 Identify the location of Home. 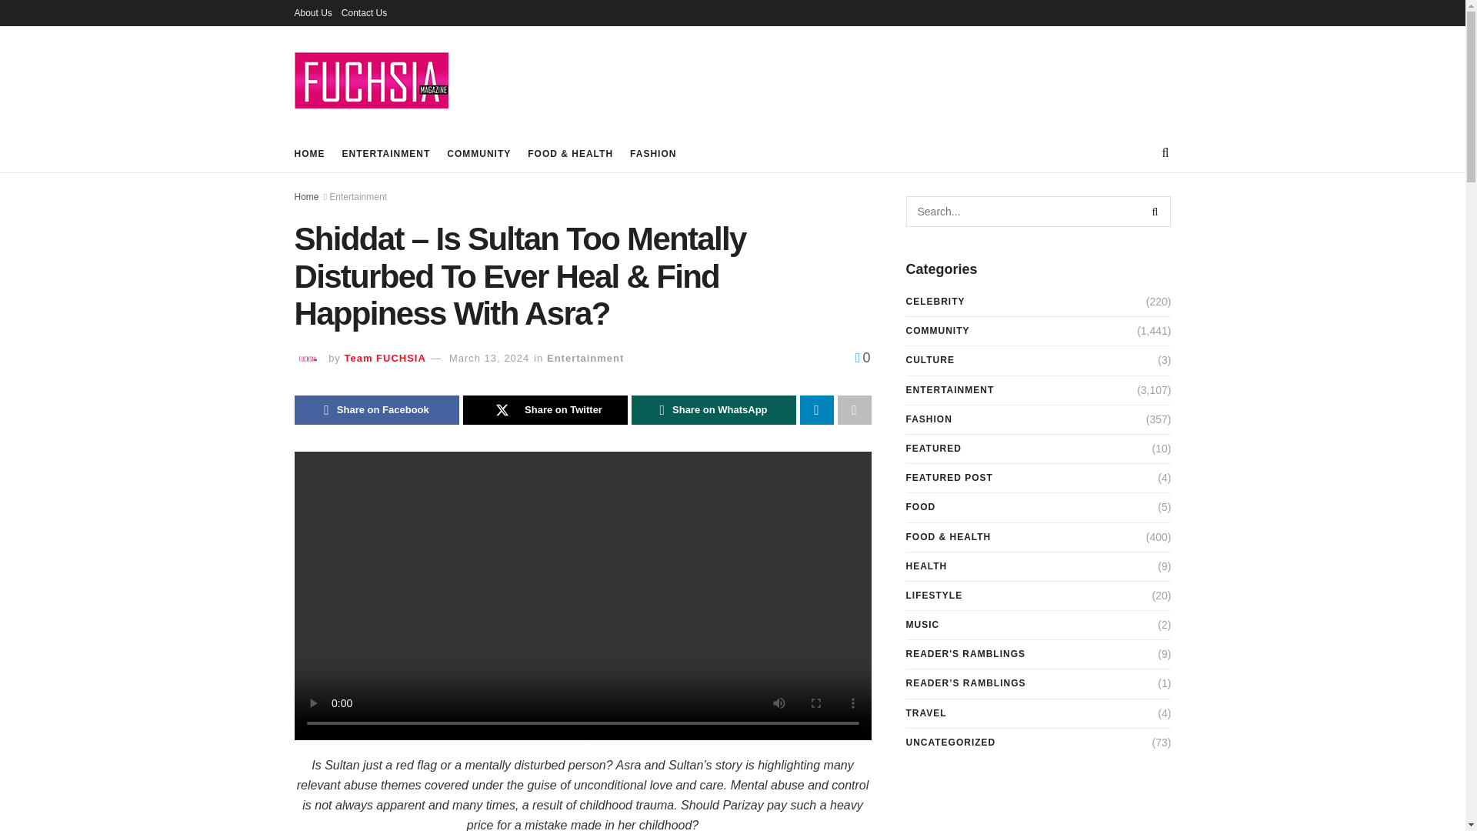
(306, 197).